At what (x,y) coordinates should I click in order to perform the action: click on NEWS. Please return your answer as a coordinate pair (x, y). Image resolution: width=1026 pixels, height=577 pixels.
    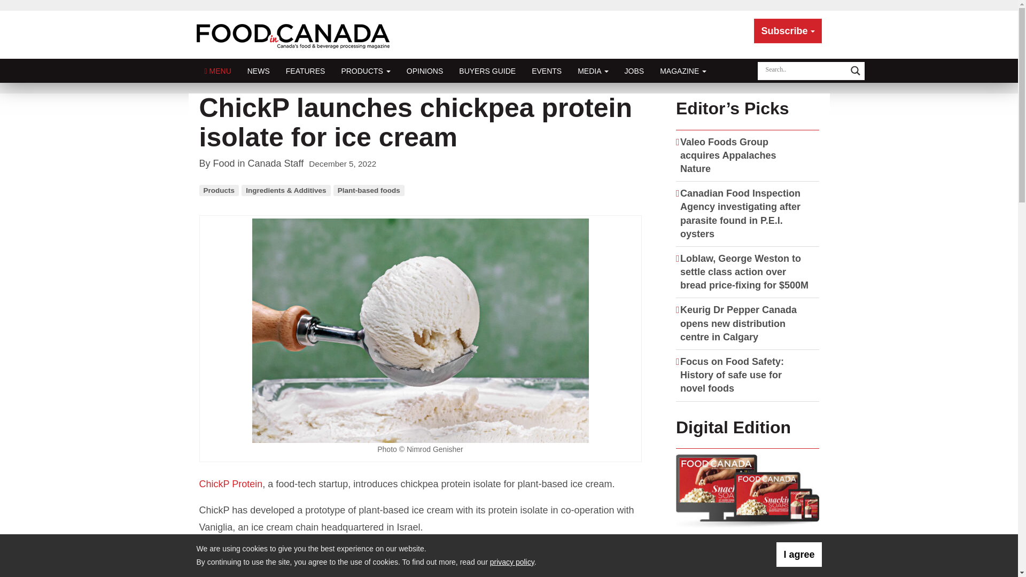
    Looking at the image, I should click on (259, 71).